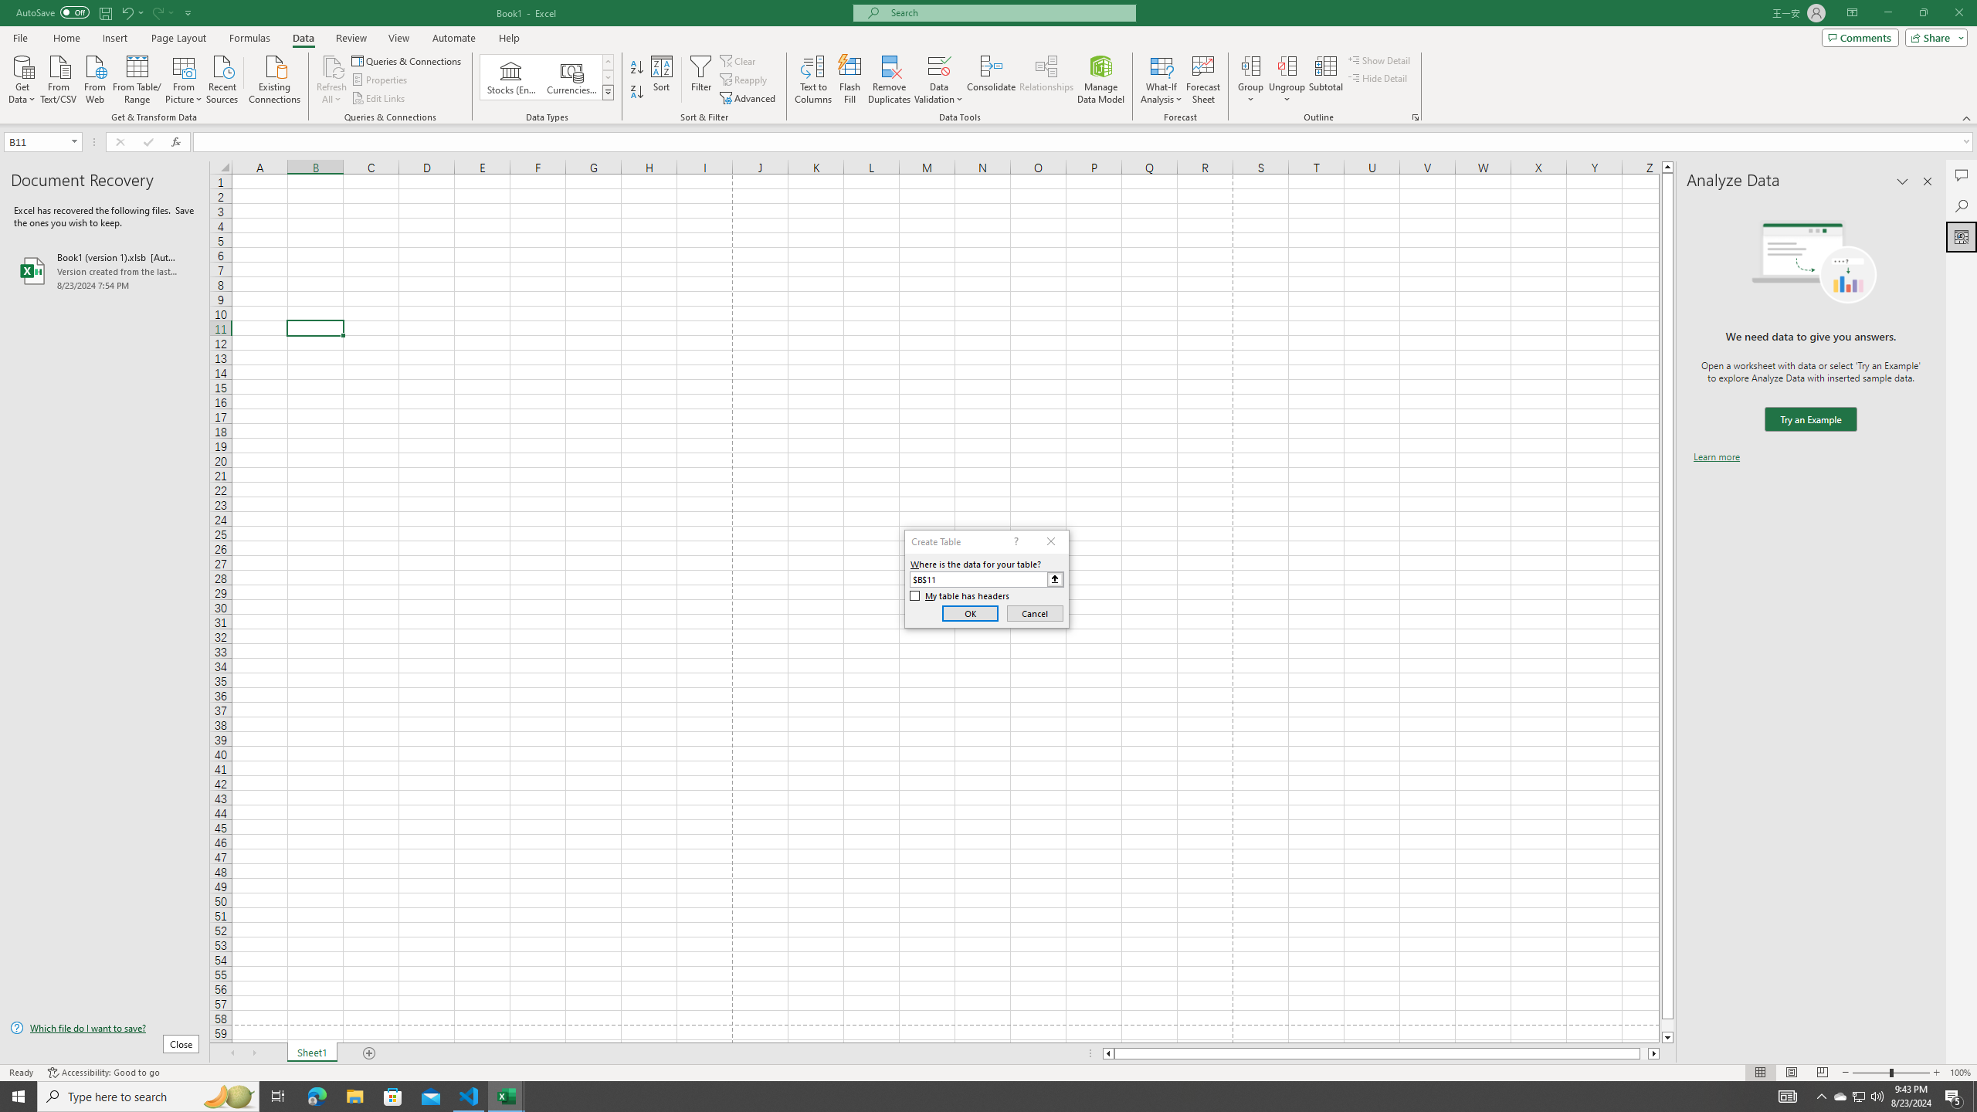  What do you see at coordinates (1378, 77) in the screenshot?
I see `Hide Detail` at bounding box center [1378, 77].